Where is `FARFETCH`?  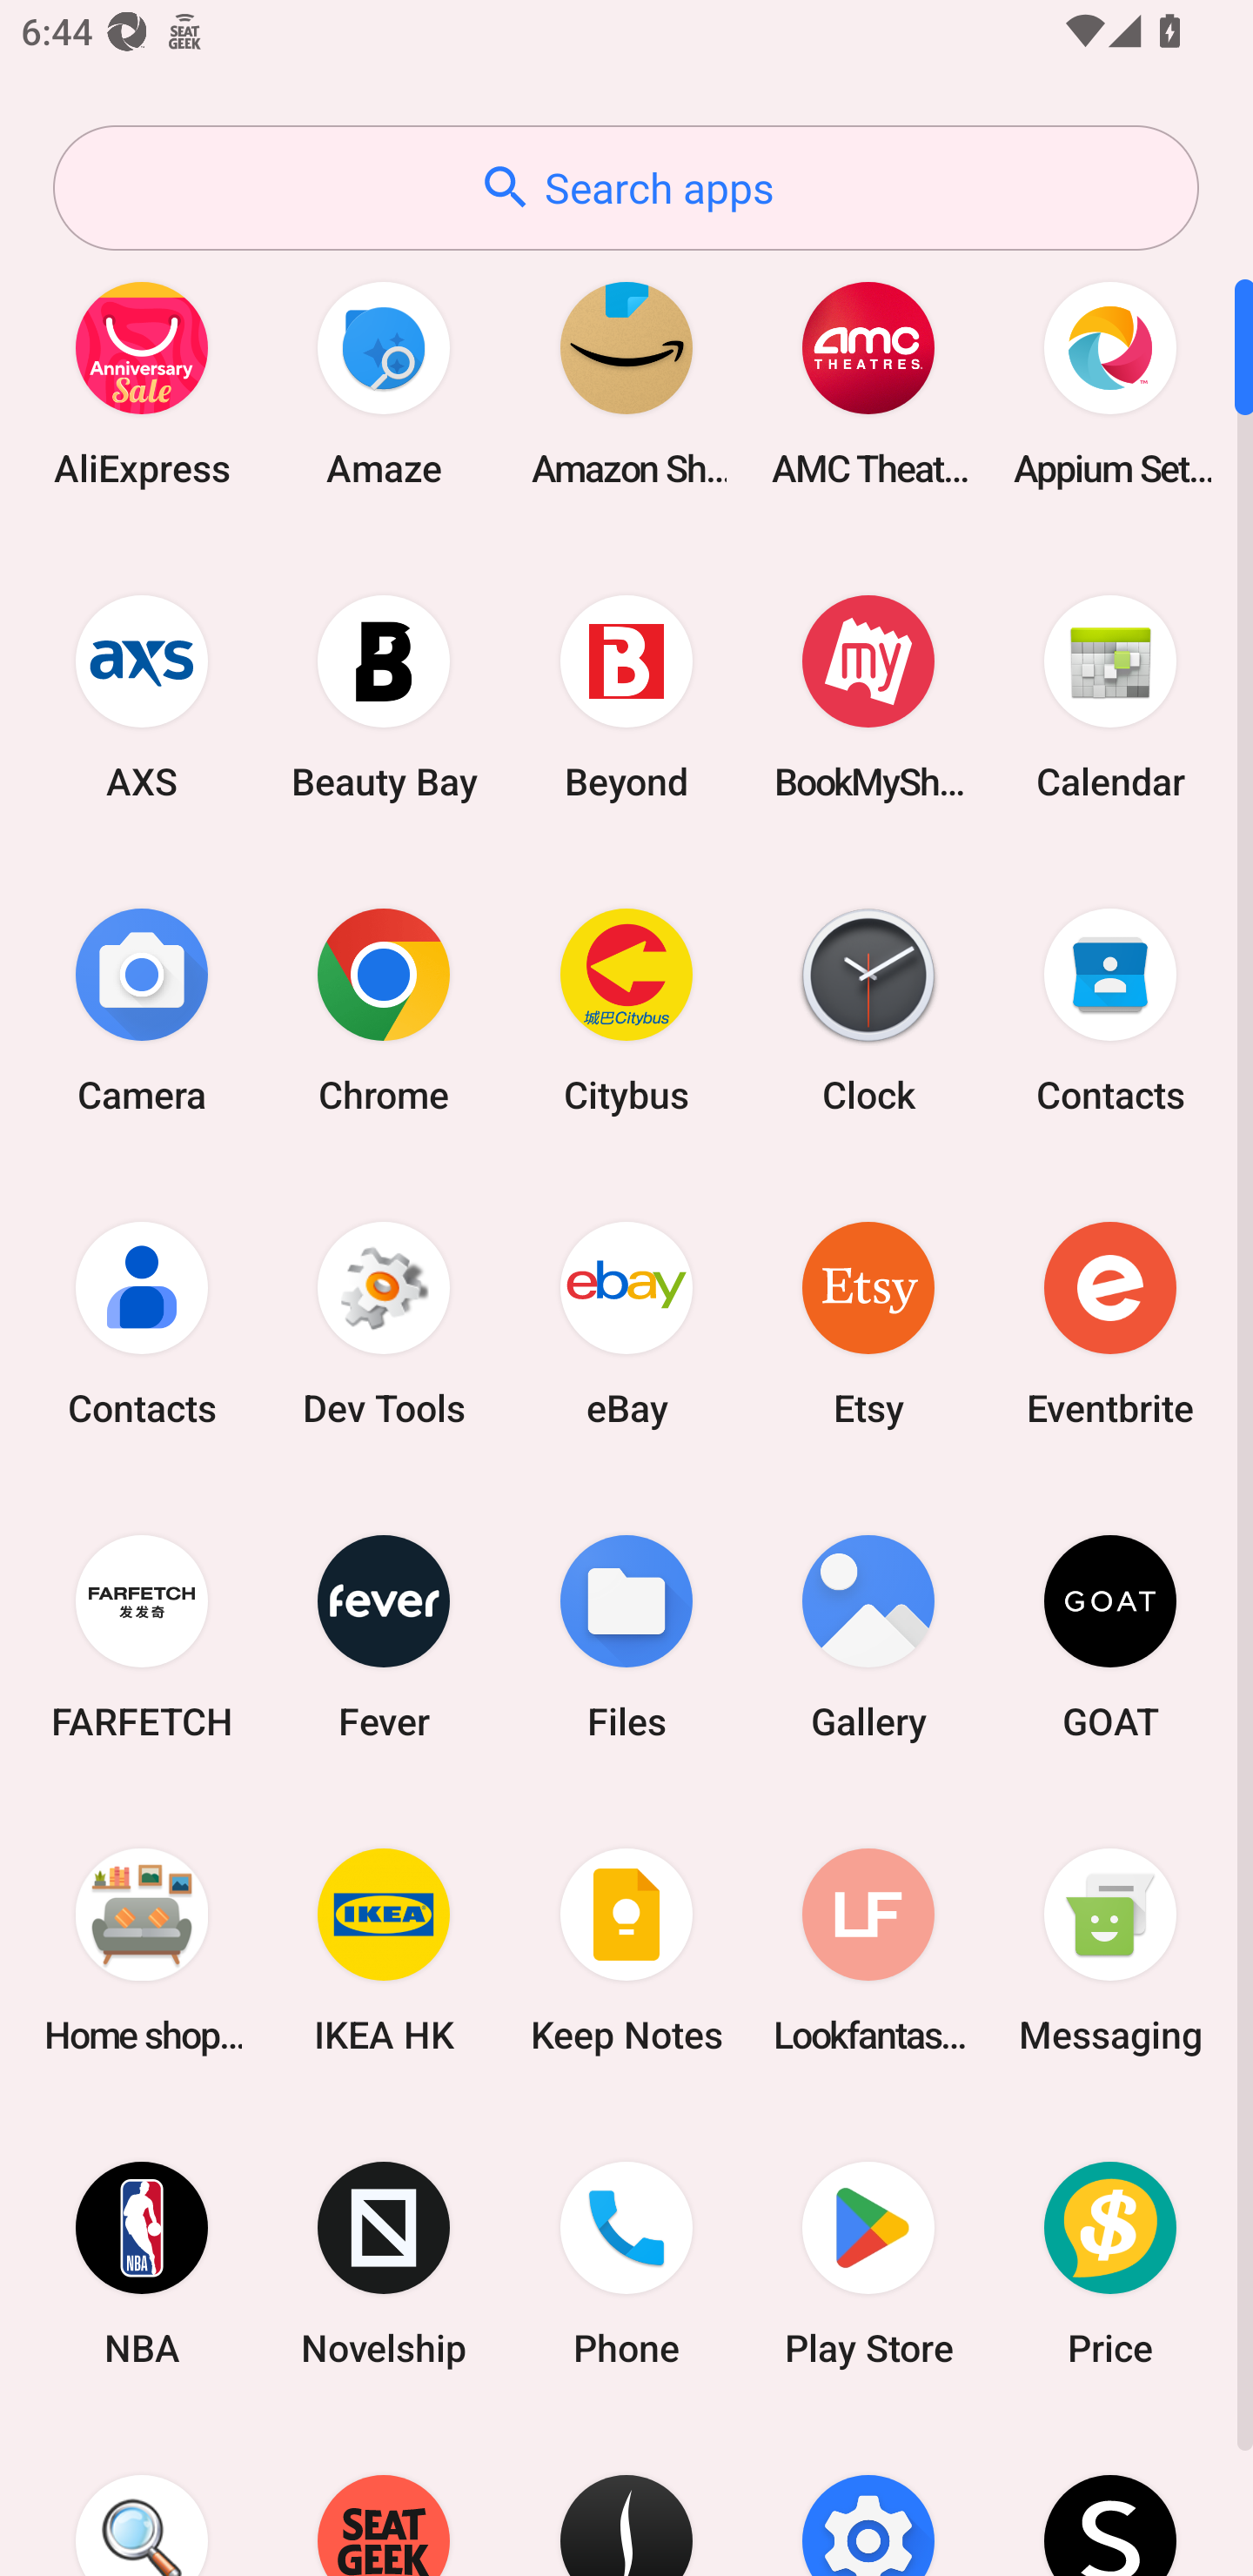
FARFETCH is located at coordinates (142, 1636).